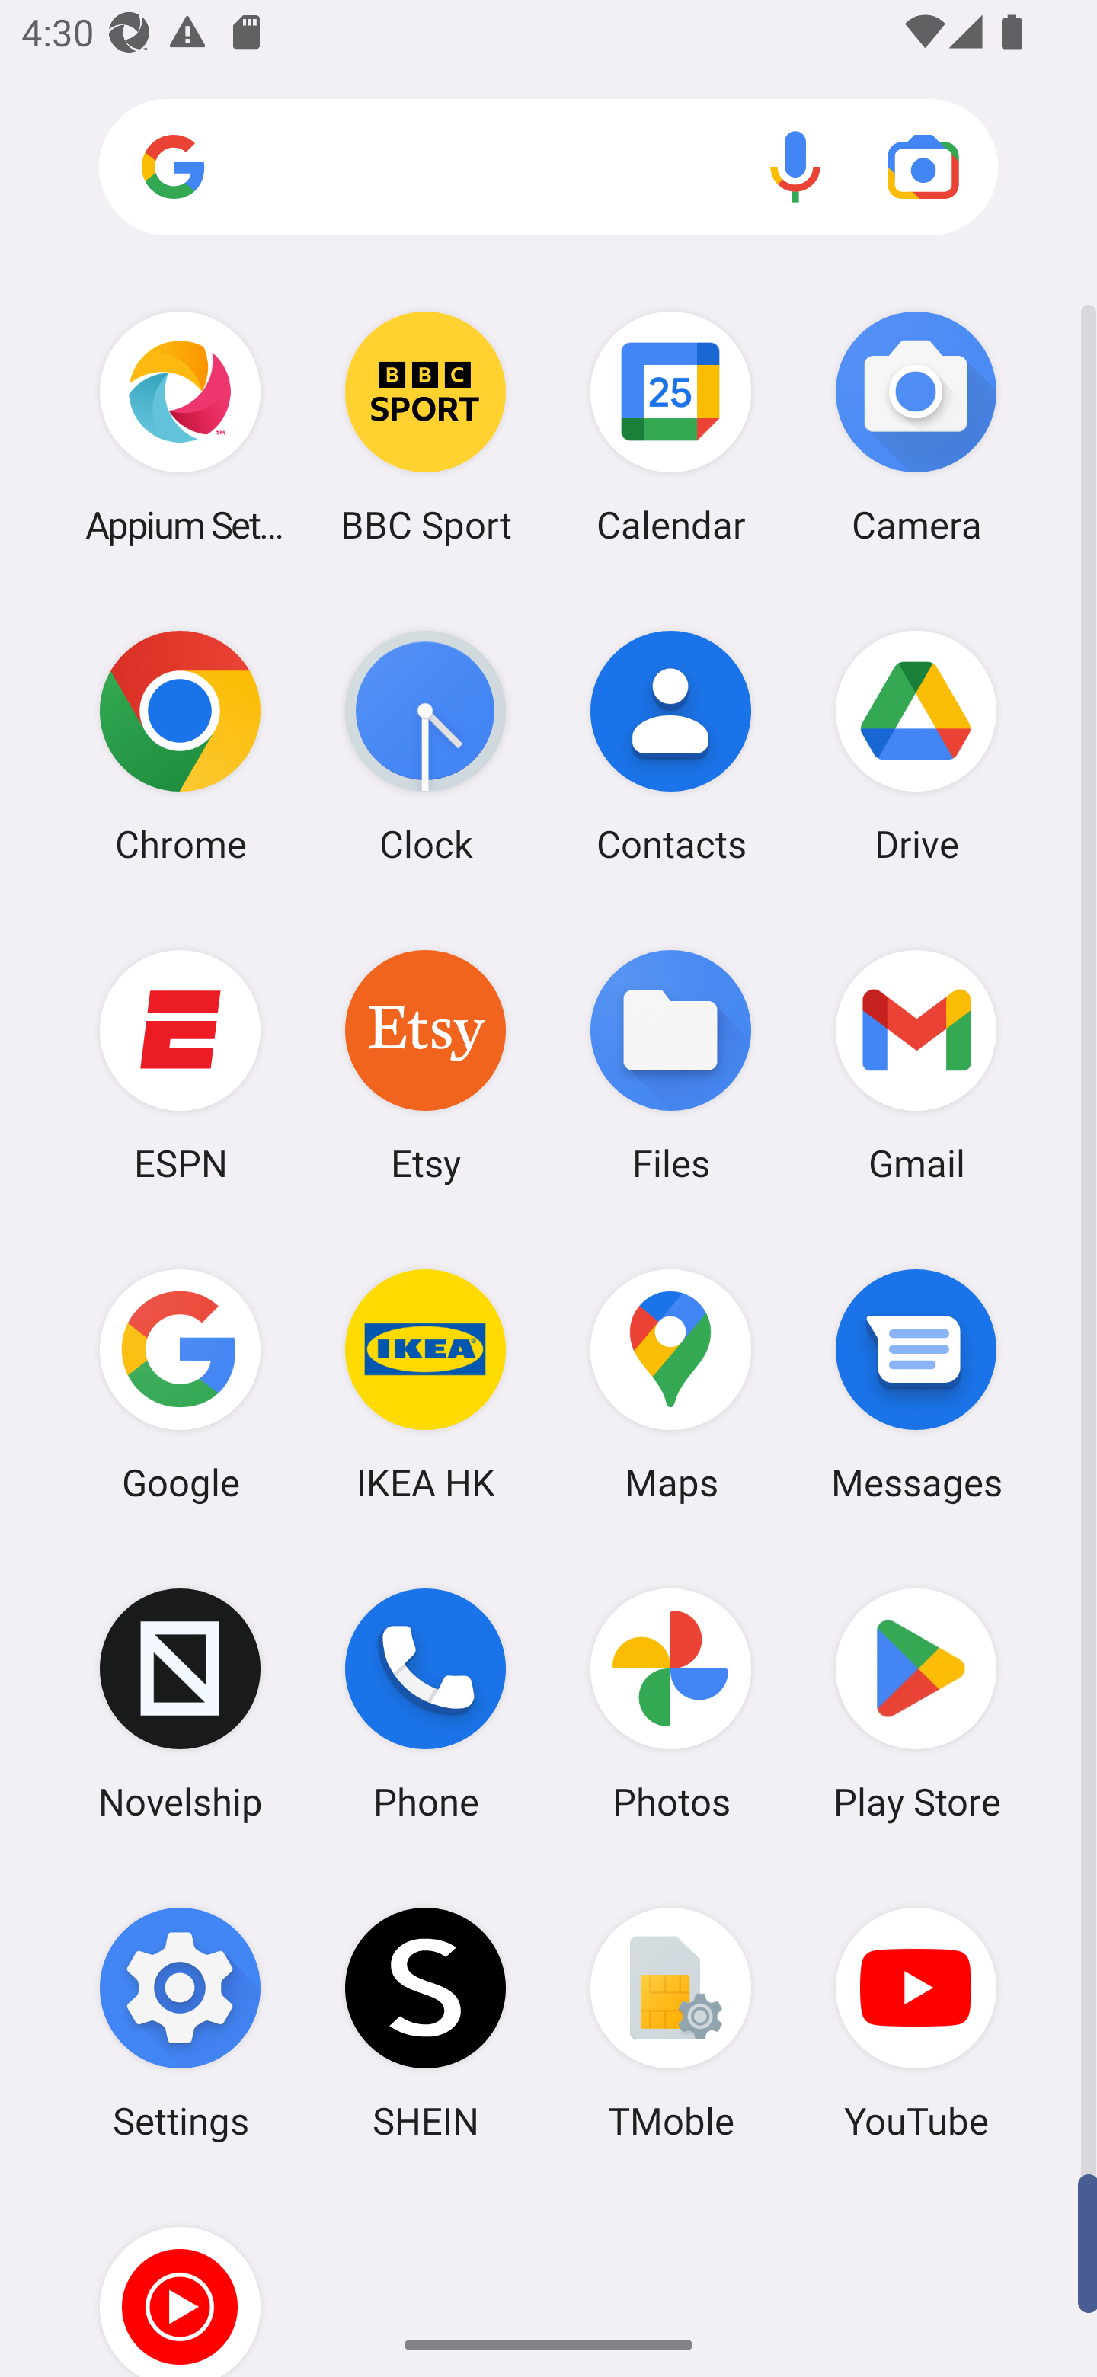 The image size is (1097, 2377). What do you see at coordinates (916, 1704) in the screenshot?
I see `Play Store` at bounding box center [916, 1704].